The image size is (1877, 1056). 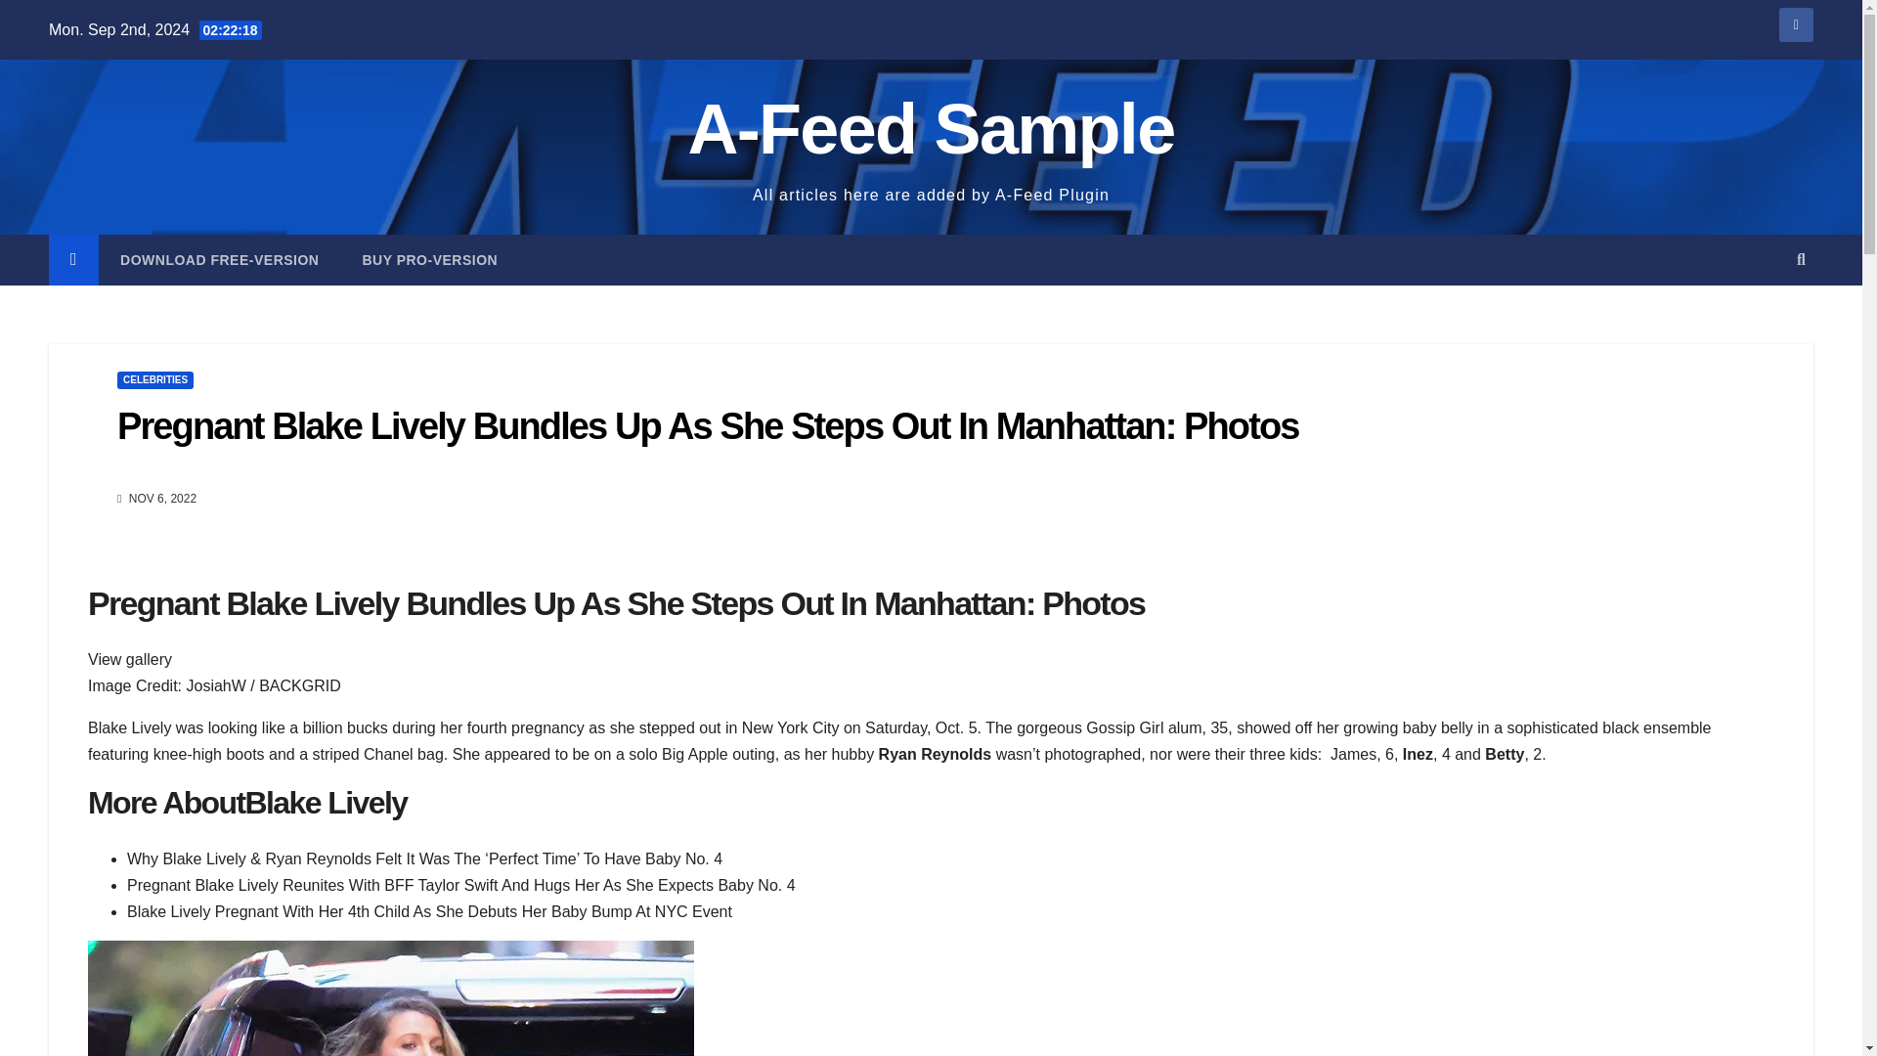 What do you see at coordinates (154, 380) in the screenshot?
I see `CELEBRITIES` at bounding box center [154, 380].